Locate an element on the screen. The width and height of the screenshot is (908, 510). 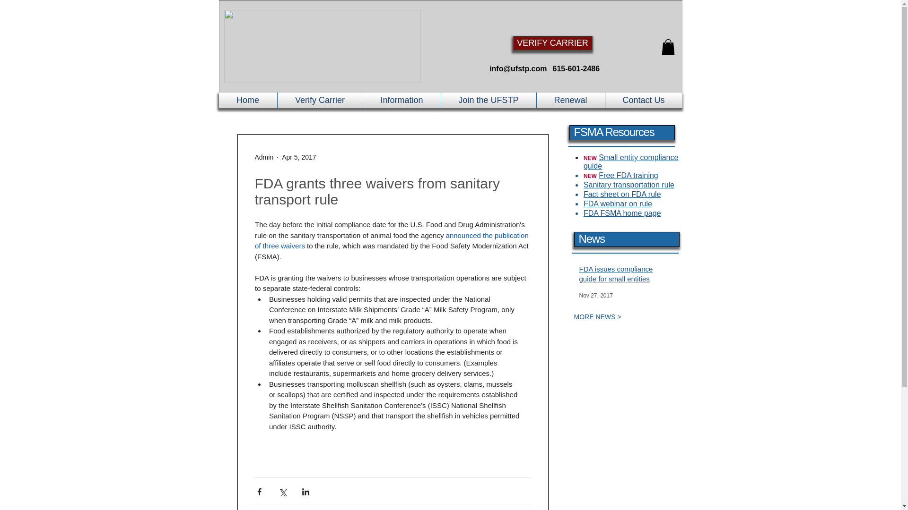
Nov 27, 2017 is located at coordinates (595, 295).